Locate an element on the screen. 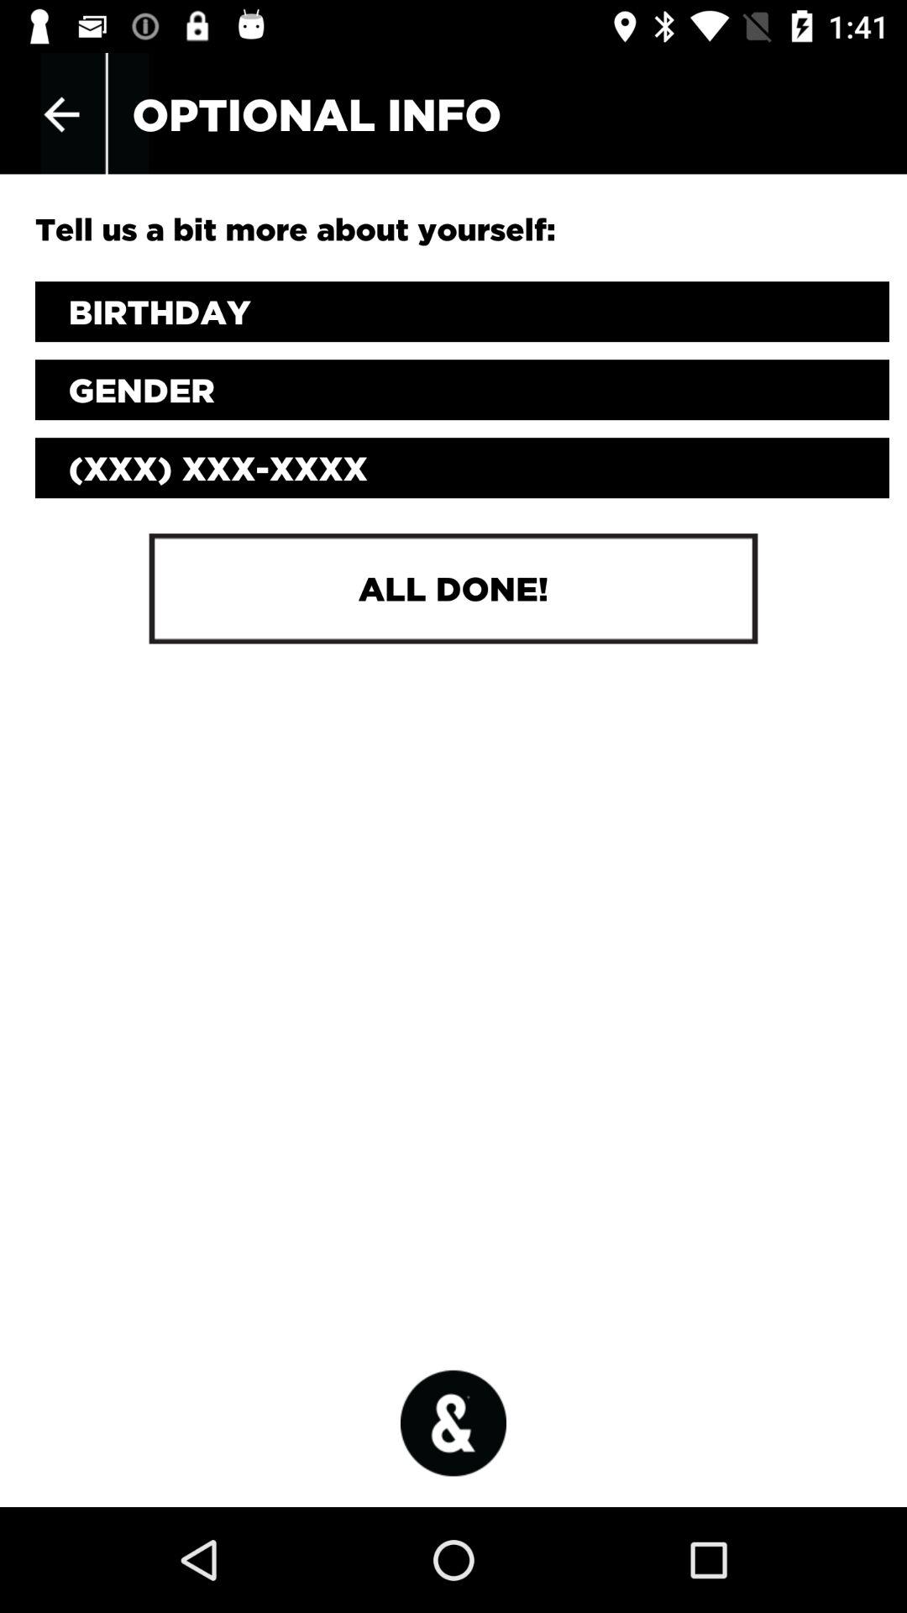 The image size is (907, 1613). enter your gender is located at coordinates (462, 390).